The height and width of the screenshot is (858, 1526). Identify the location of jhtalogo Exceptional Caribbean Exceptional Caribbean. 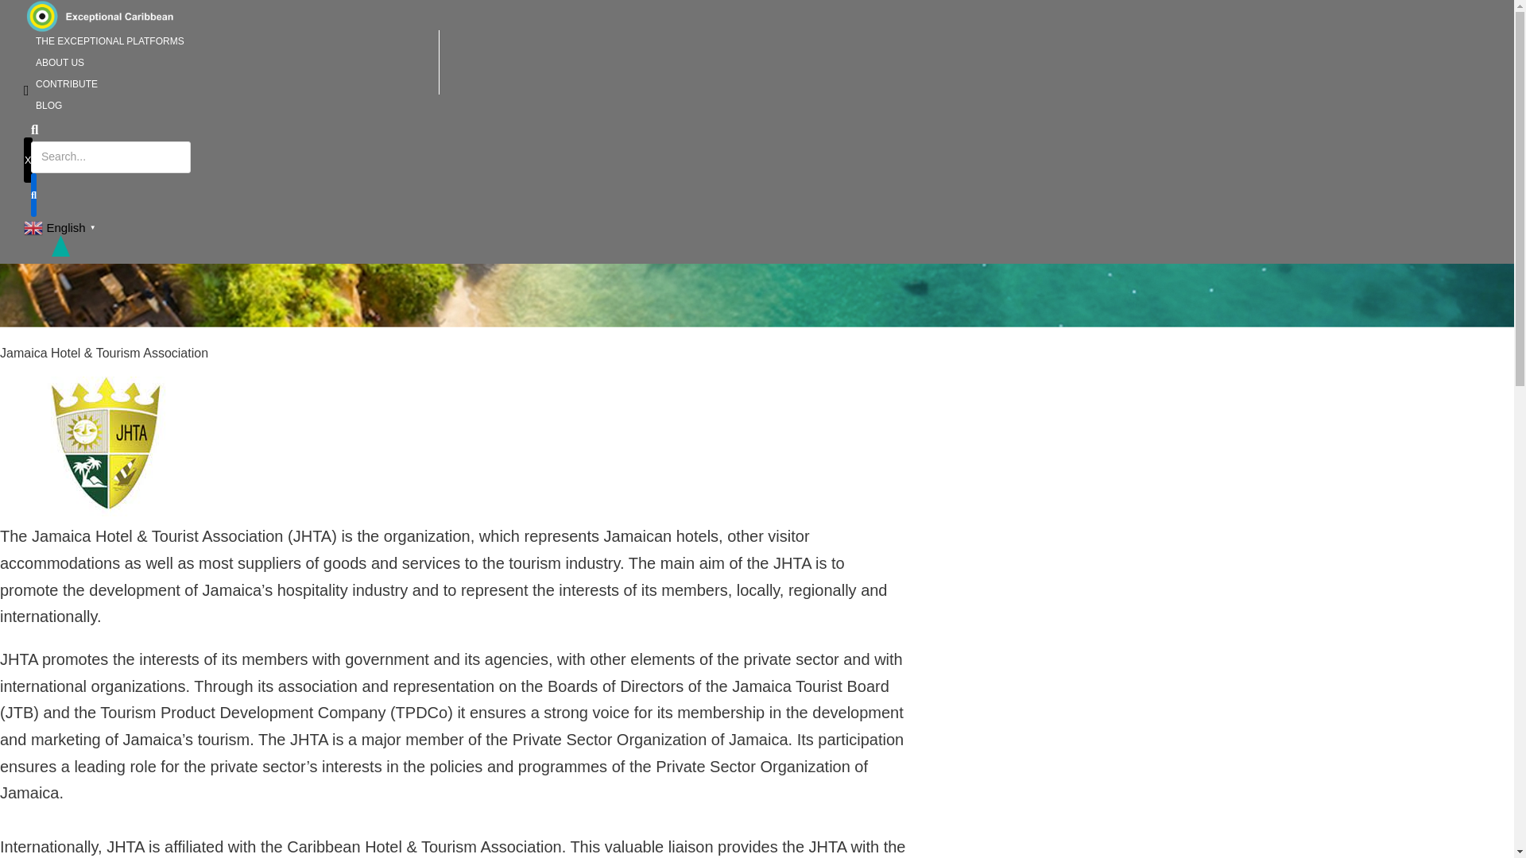
(105, 440).